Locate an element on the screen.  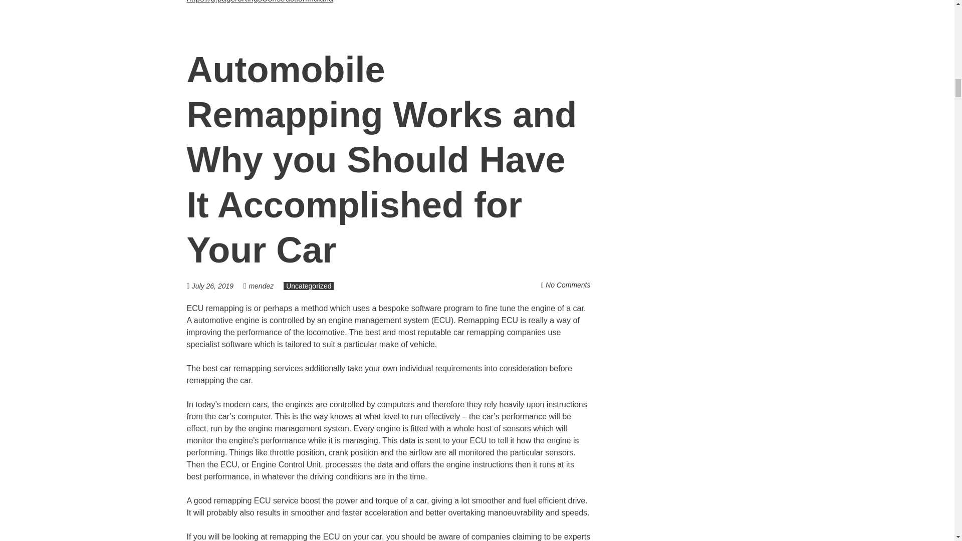
mendez is located at coordinates (261, 286).